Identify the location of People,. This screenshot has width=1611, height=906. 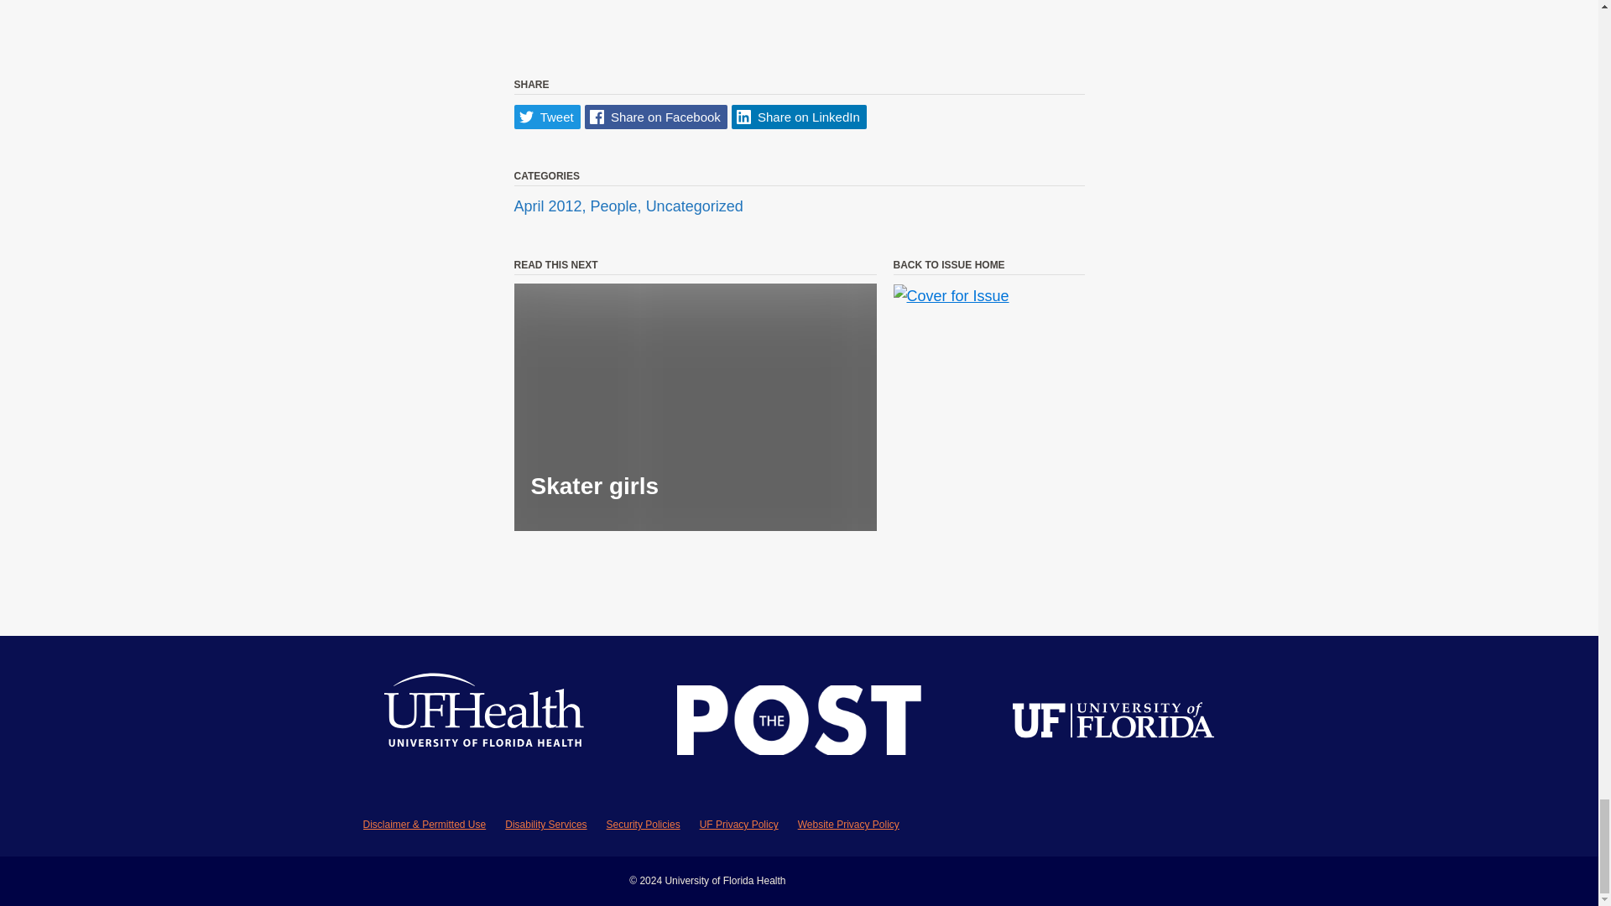
(618, 206).